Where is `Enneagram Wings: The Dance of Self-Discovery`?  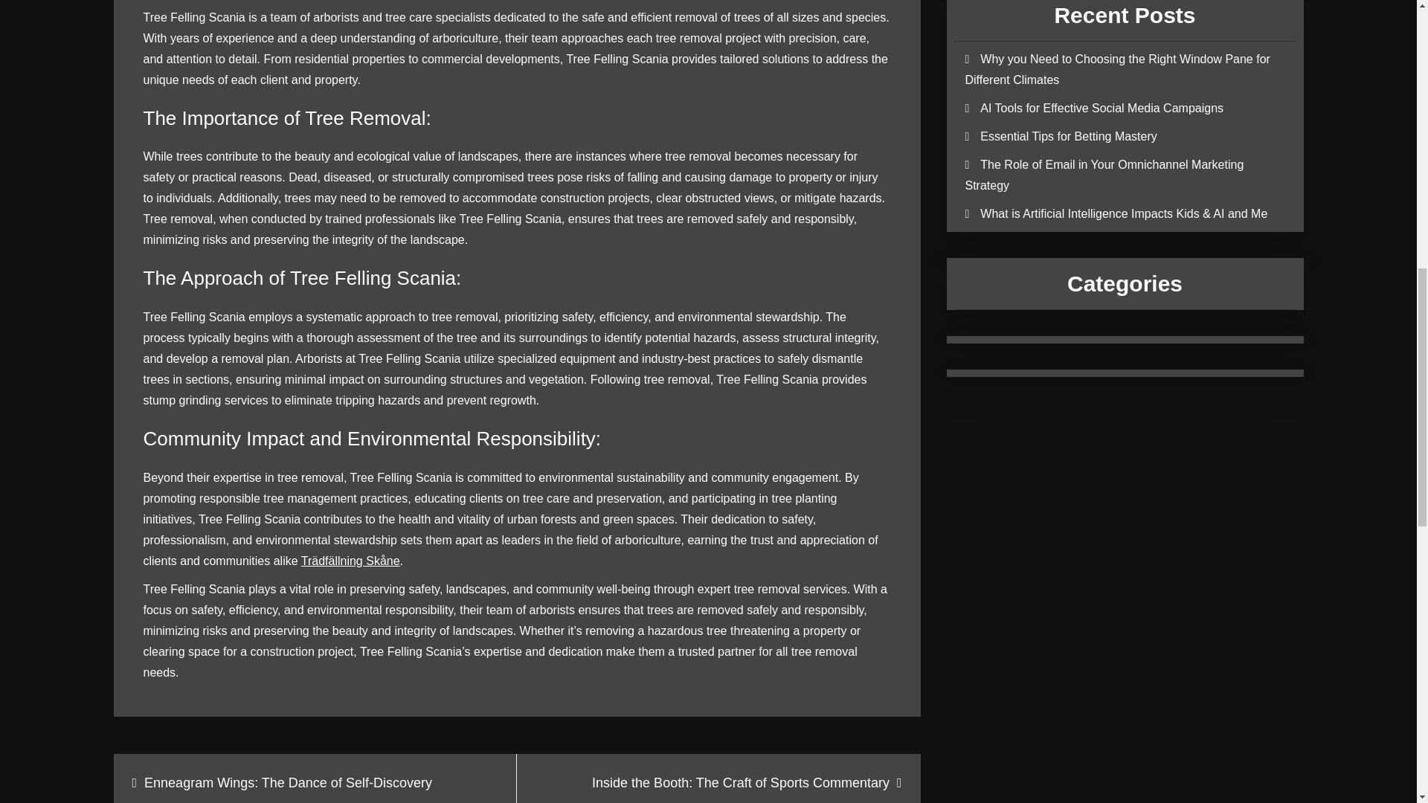 Enneagram Wings: The Dance of Self-Discovery is located at coordinates (315, 778).